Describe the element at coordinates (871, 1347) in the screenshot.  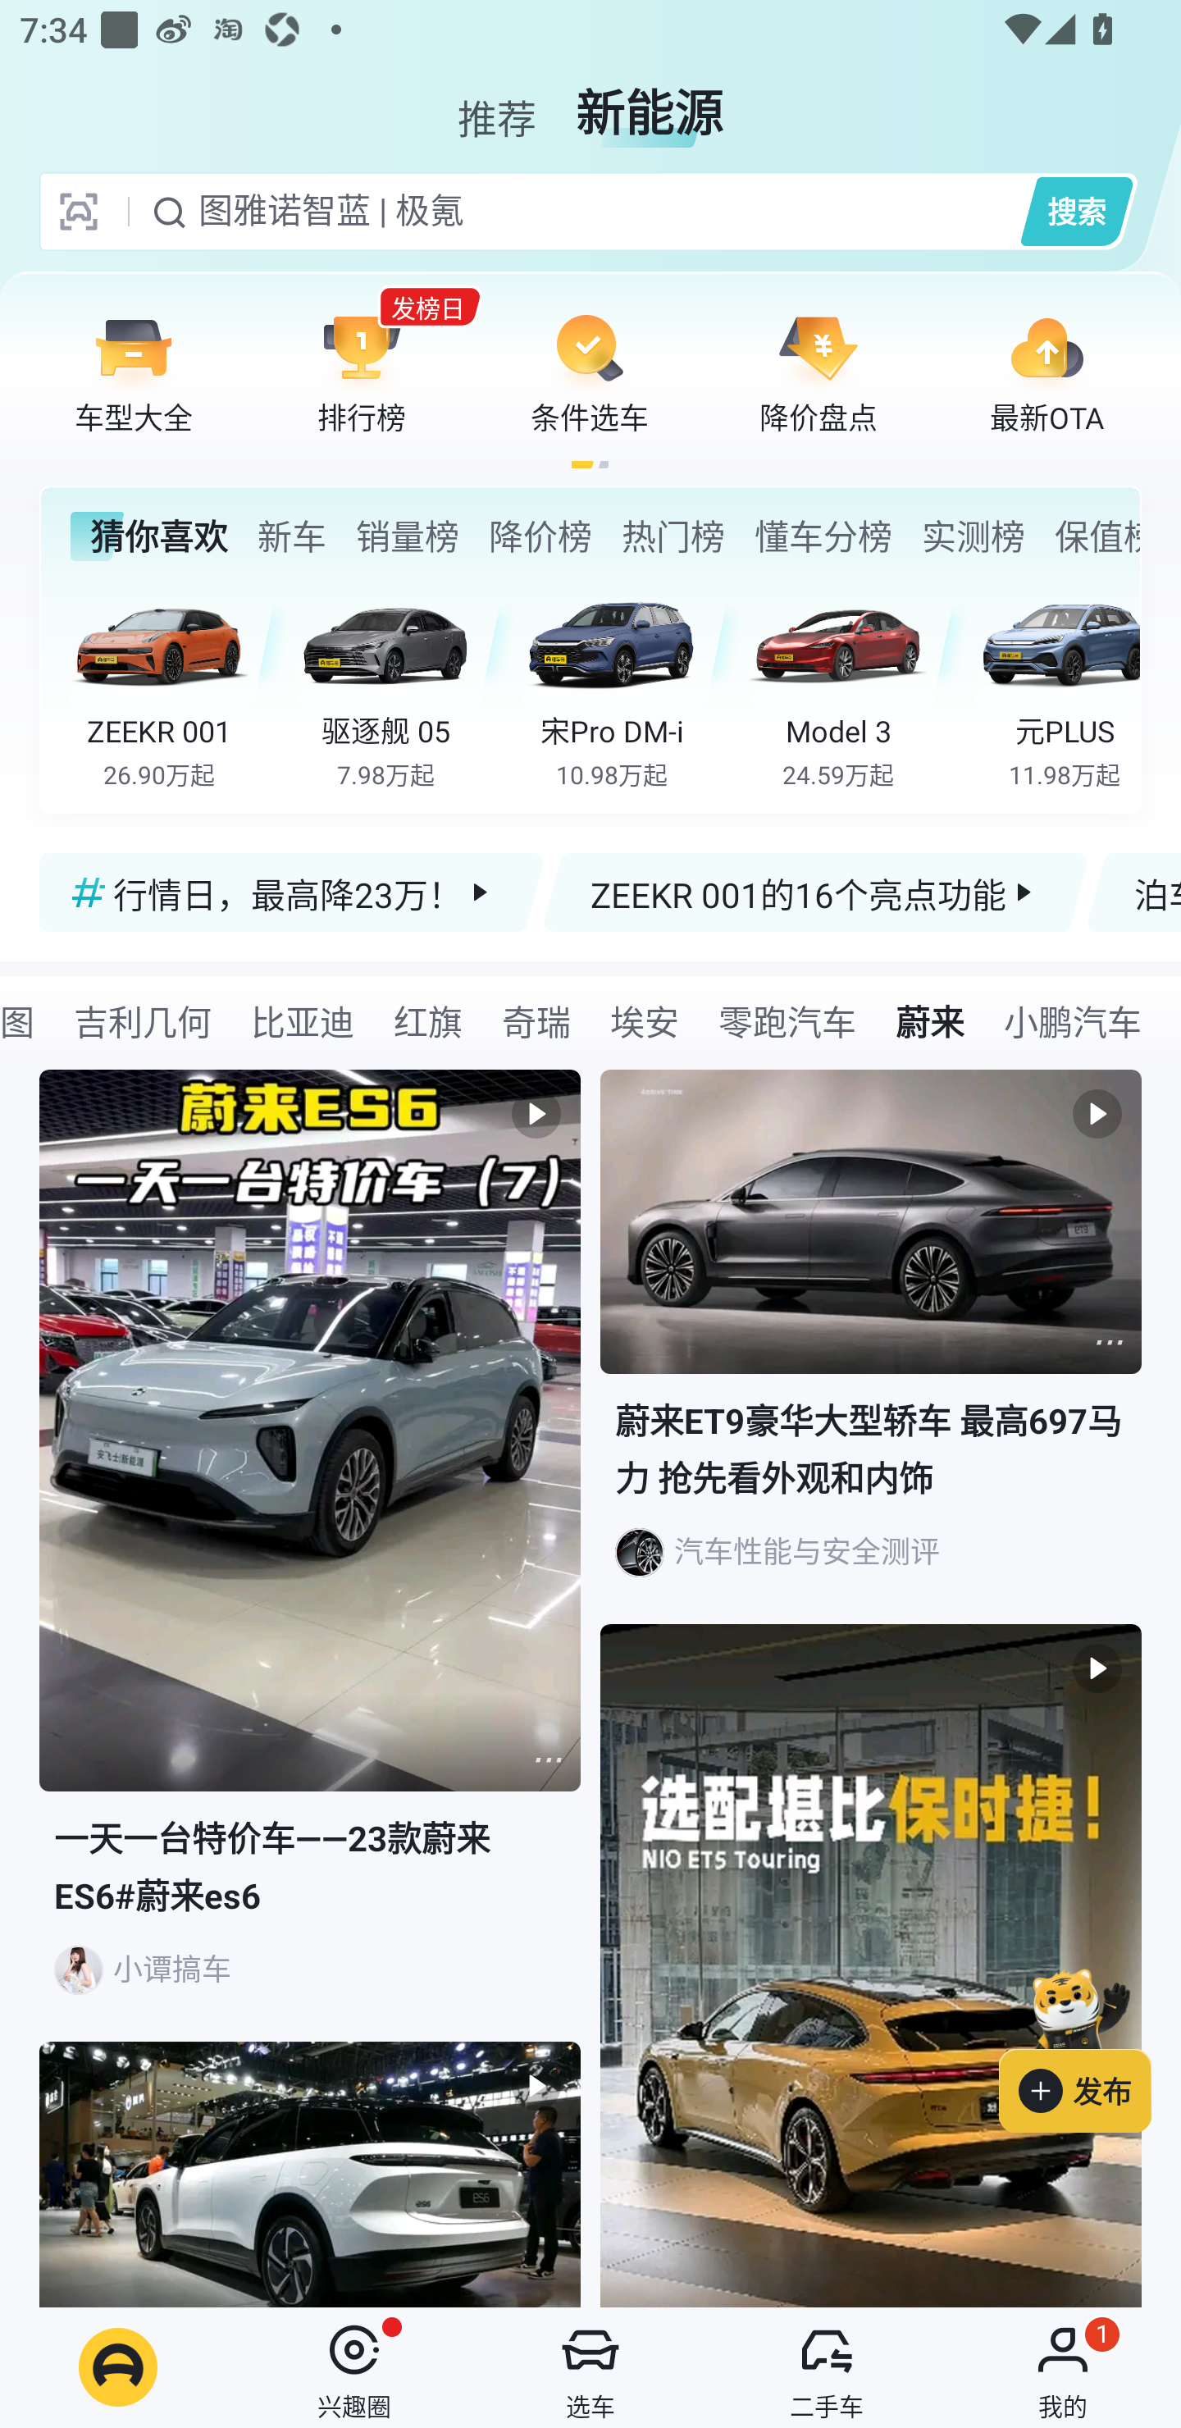
I see `  蔚来ET9豪华大型轿车 最高697马力 抢先看外观和内饰 汽车性能与安全测评` at that location.